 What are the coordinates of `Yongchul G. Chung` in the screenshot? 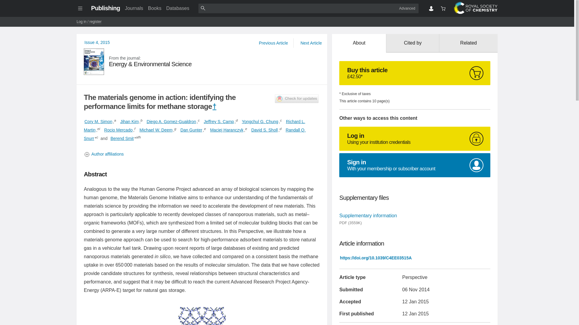 It's located at (260, 122).